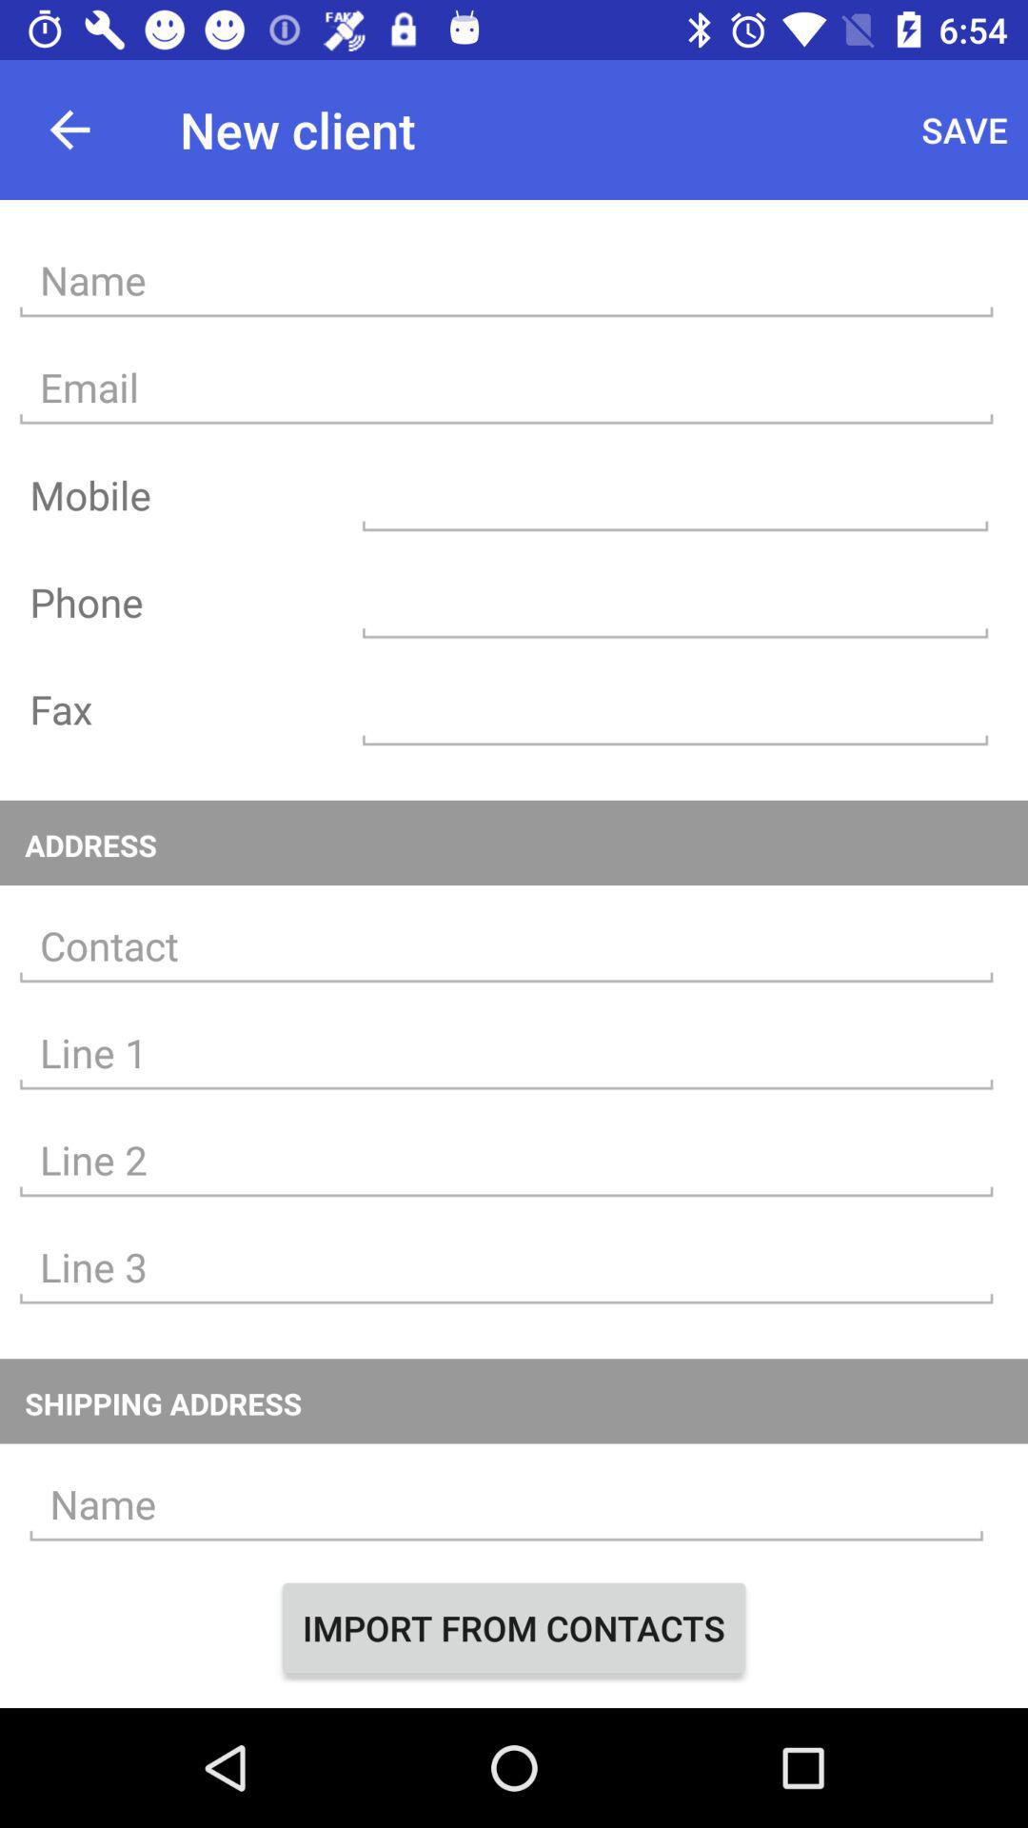 The width and height of the screenshot is (1028, 1828). I want to click on enter fax, so click(675, 708).